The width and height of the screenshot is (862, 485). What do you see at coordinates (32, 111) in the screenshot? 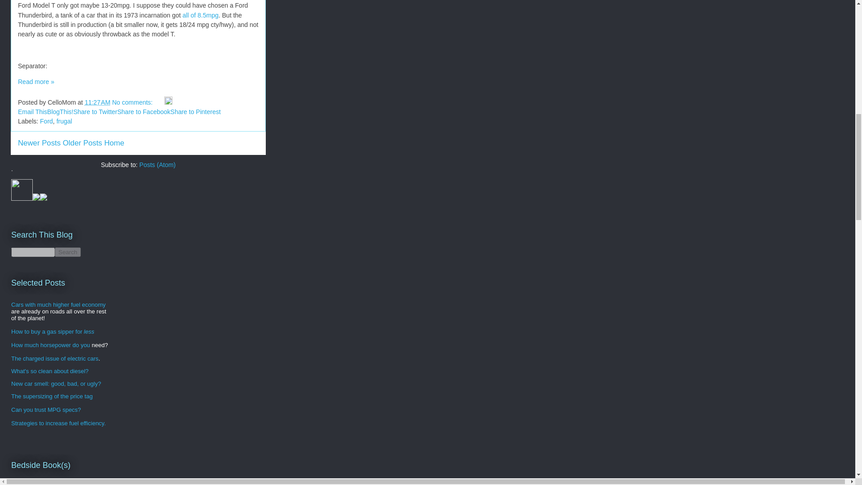
I see `Email This` at bounding box center [32, 111].